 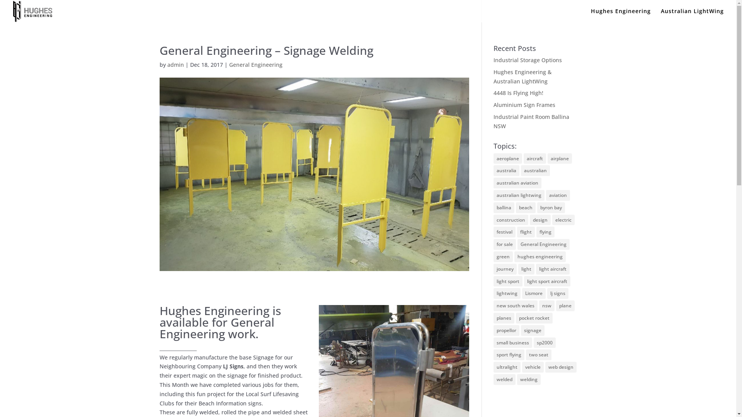 I want to click on ultralight, so click(x=507, y=367).